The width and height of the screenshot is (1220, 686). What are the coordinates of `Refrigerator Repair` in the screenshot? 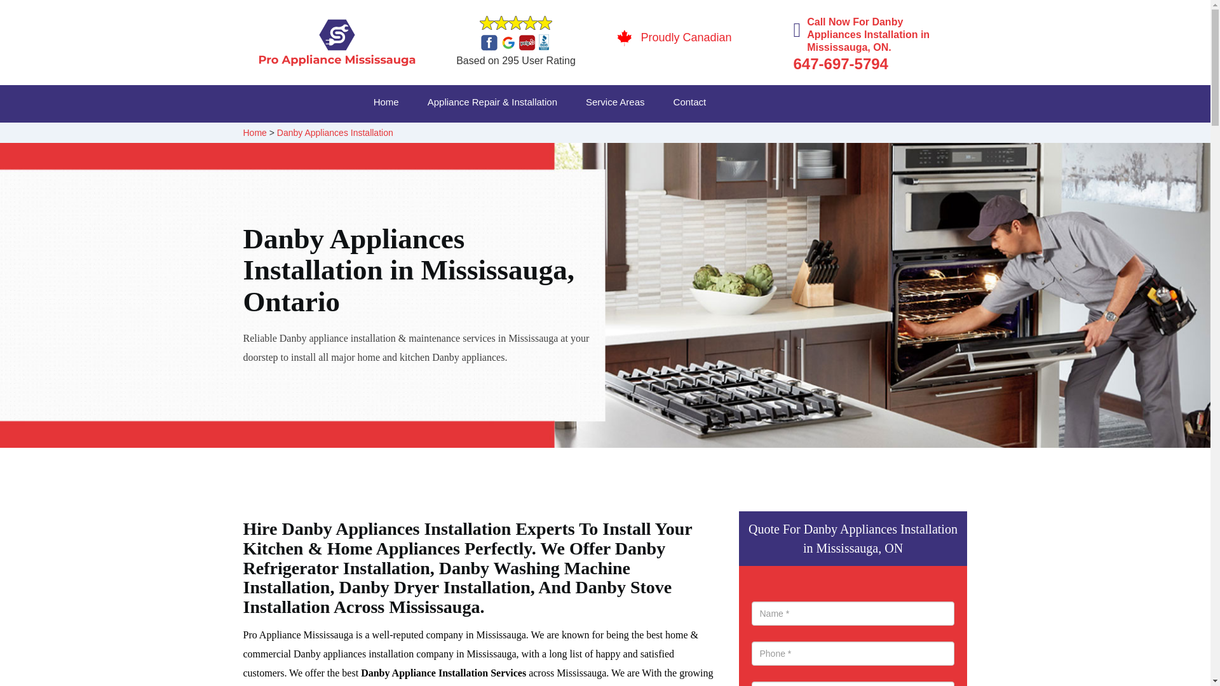 It's located at (666, 135).